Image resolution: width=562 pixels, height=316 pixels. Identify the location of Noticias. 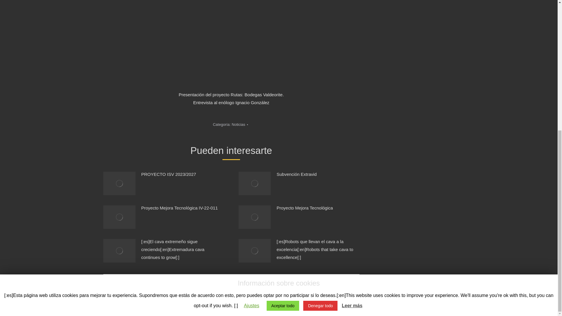
(238, 124).